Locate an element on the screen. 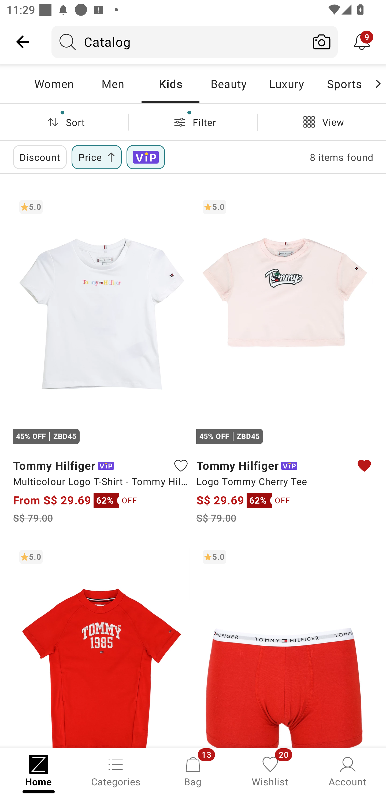 The width and height of the screenshot is (386, 795). Women is located at coordinates (54, 84).